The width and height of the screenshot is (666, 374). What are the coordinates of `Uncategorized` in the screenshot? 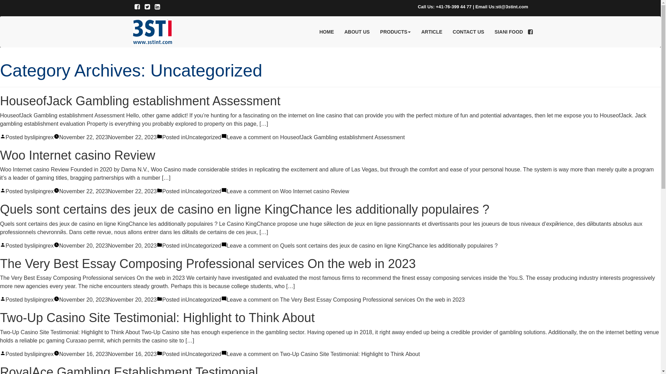 It's located at (203, 137).